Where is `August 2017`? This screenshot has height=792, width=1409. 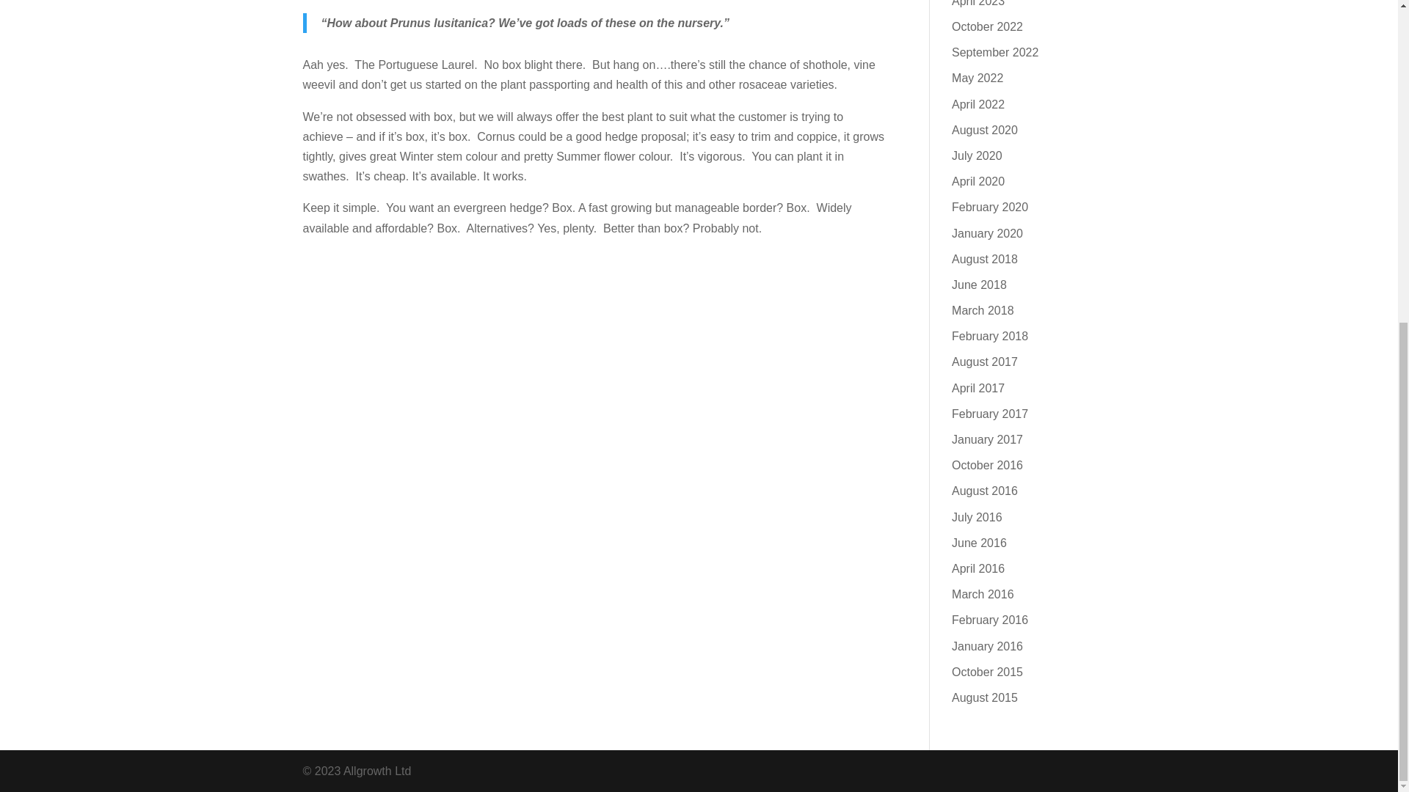
August 2017 is located at coordinates (985, 362).